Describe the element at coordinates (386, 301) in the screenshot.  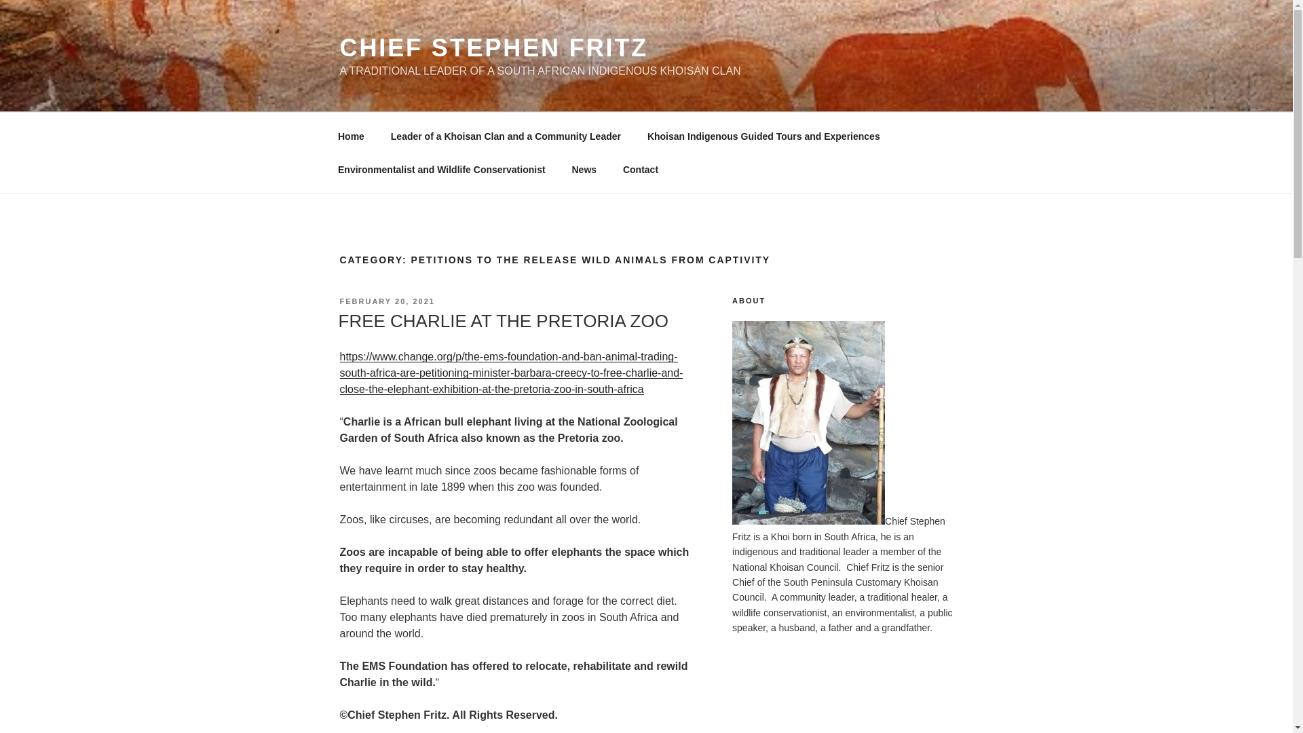
I see `FEBRUARY 20, 2021` at that location.